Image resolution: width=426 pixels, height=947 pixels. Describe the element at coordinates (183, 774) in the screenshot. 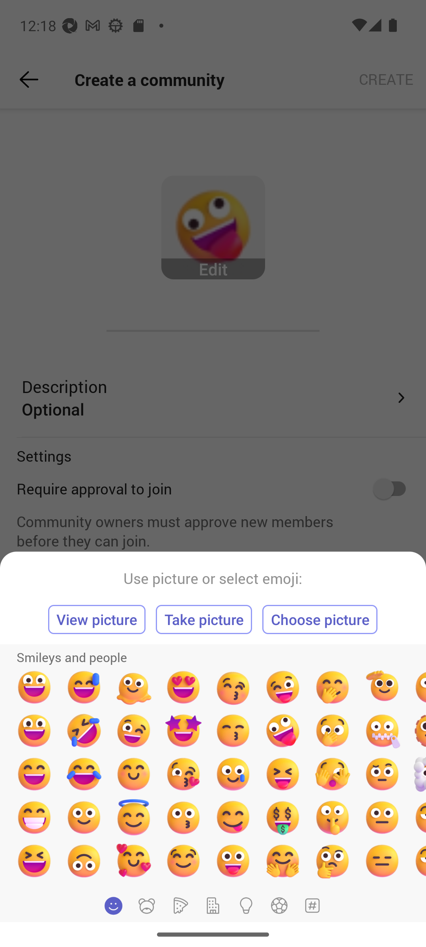

I see `Face blowing a kiss emoji` at that location.